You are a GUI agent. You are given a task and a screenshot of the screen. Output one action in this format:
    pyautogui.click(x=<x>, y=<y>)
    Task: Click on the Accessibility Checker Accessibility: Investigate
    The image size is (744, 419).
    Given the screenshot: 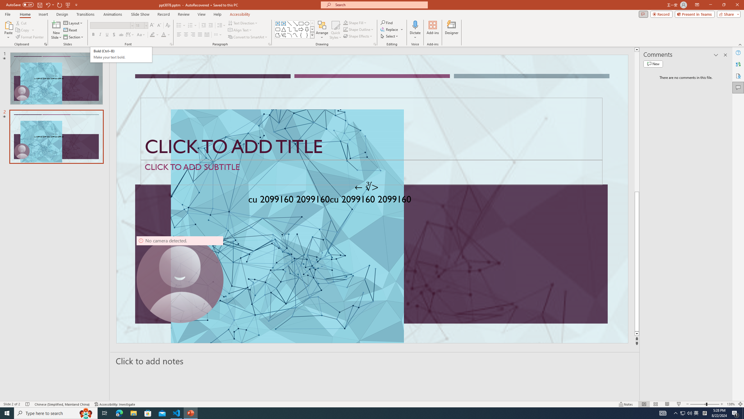 What is the action you would take?
    pyautogui.click(x=115, y=404)
    